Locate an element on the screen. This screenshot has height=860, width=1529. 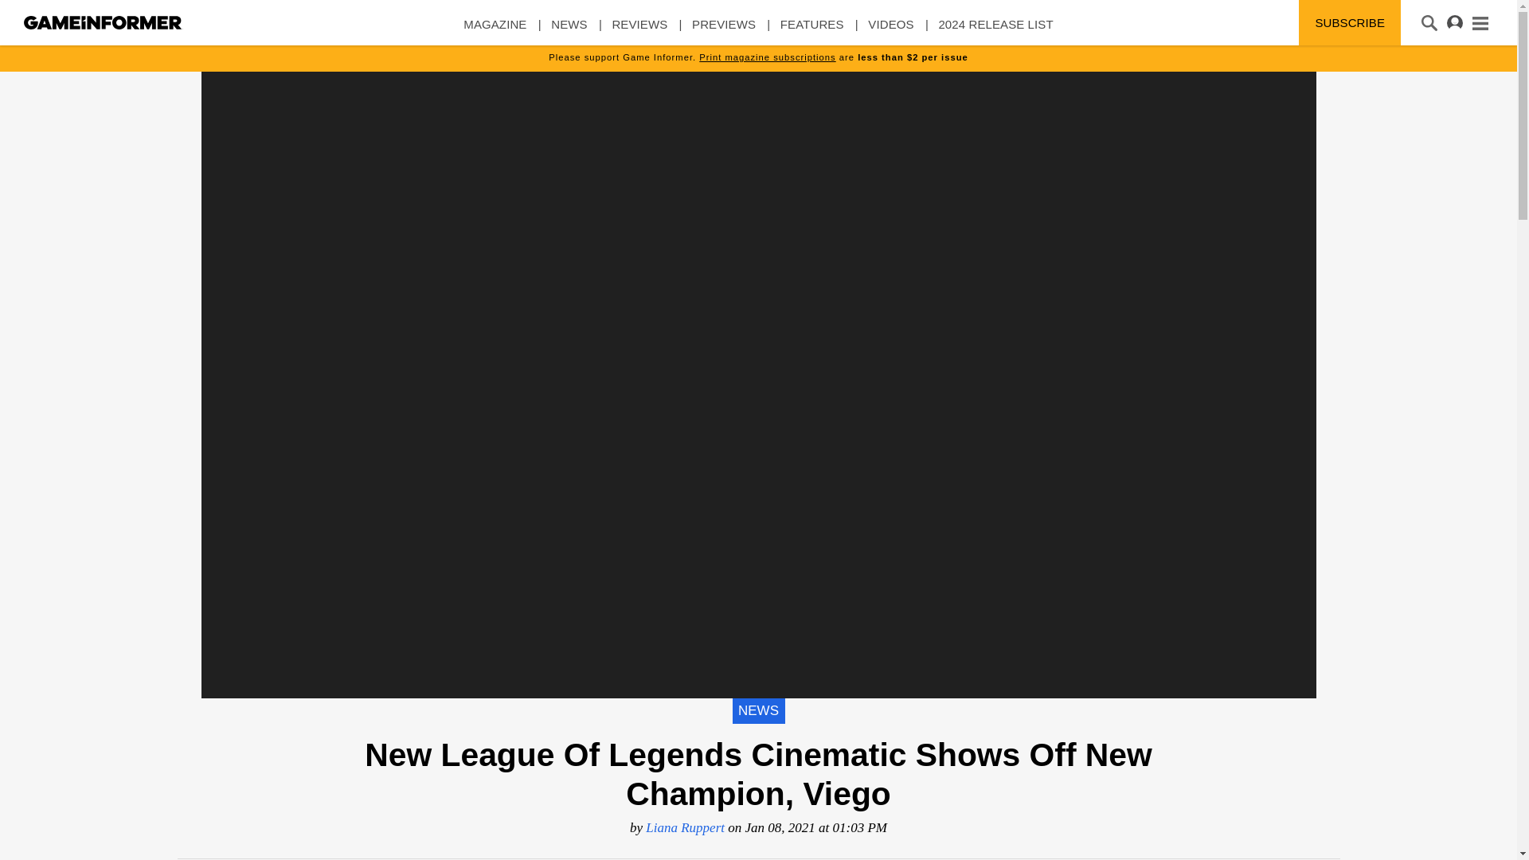
VIDEOS is located at coordinates (890, 31).